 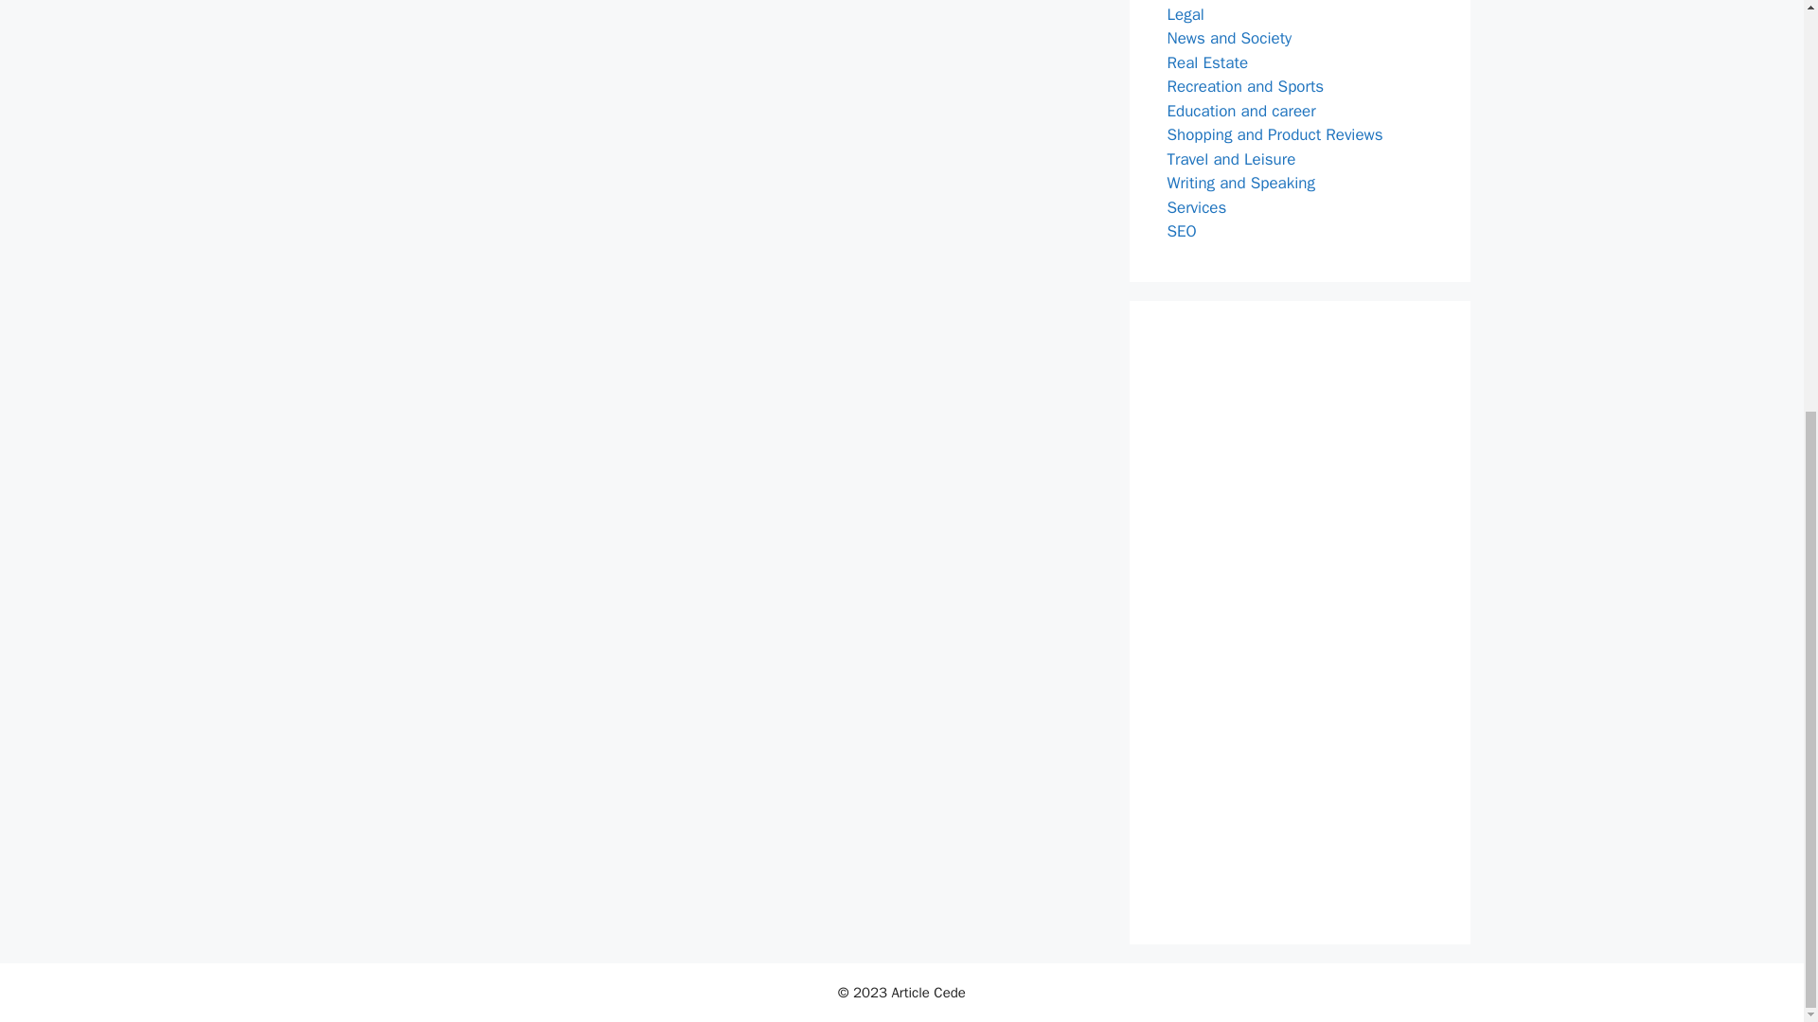 I want to click on Education and career, so click(x=1240, y=110).